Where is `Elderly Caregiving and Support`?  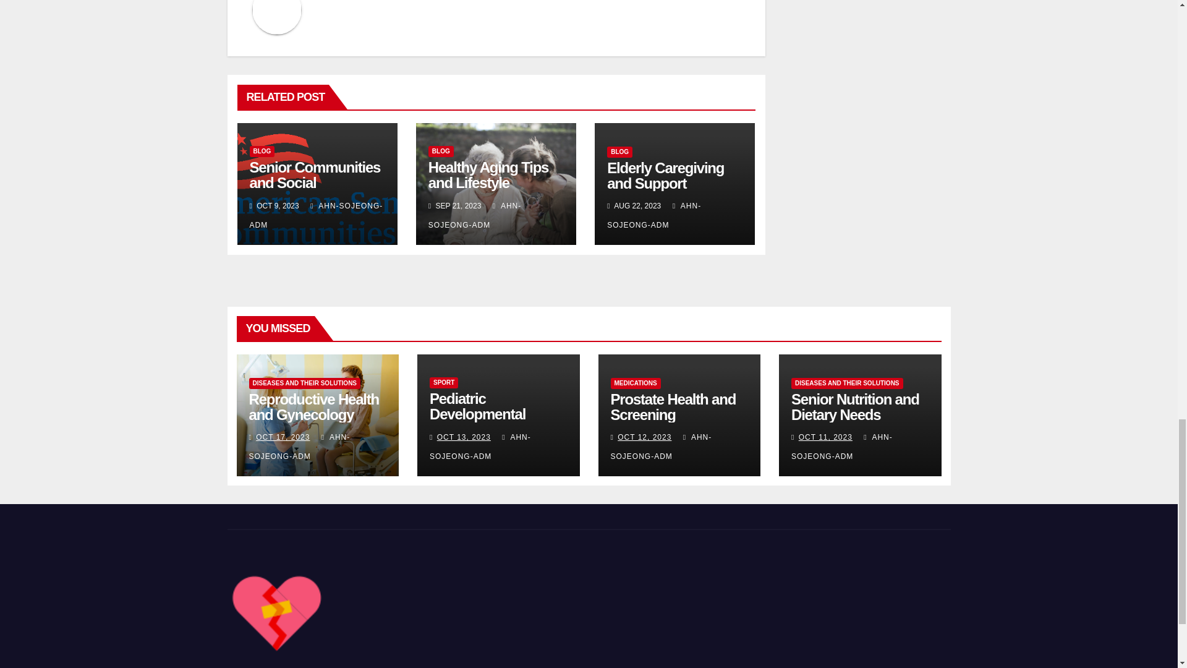
Elderly Caregiving and Support is located at coordinates (665, 176).